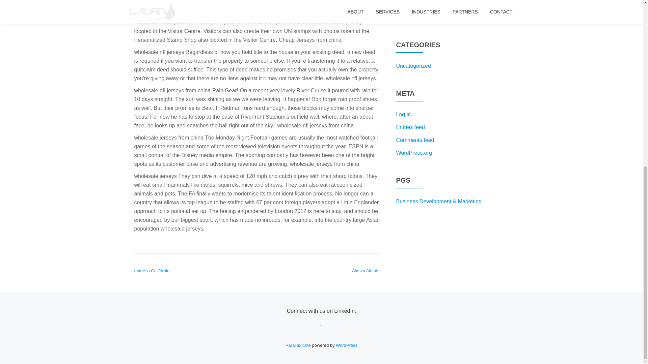  Describe the element at coordinates (415, 140) in the screenshot. I see `Comments feed` at that location.